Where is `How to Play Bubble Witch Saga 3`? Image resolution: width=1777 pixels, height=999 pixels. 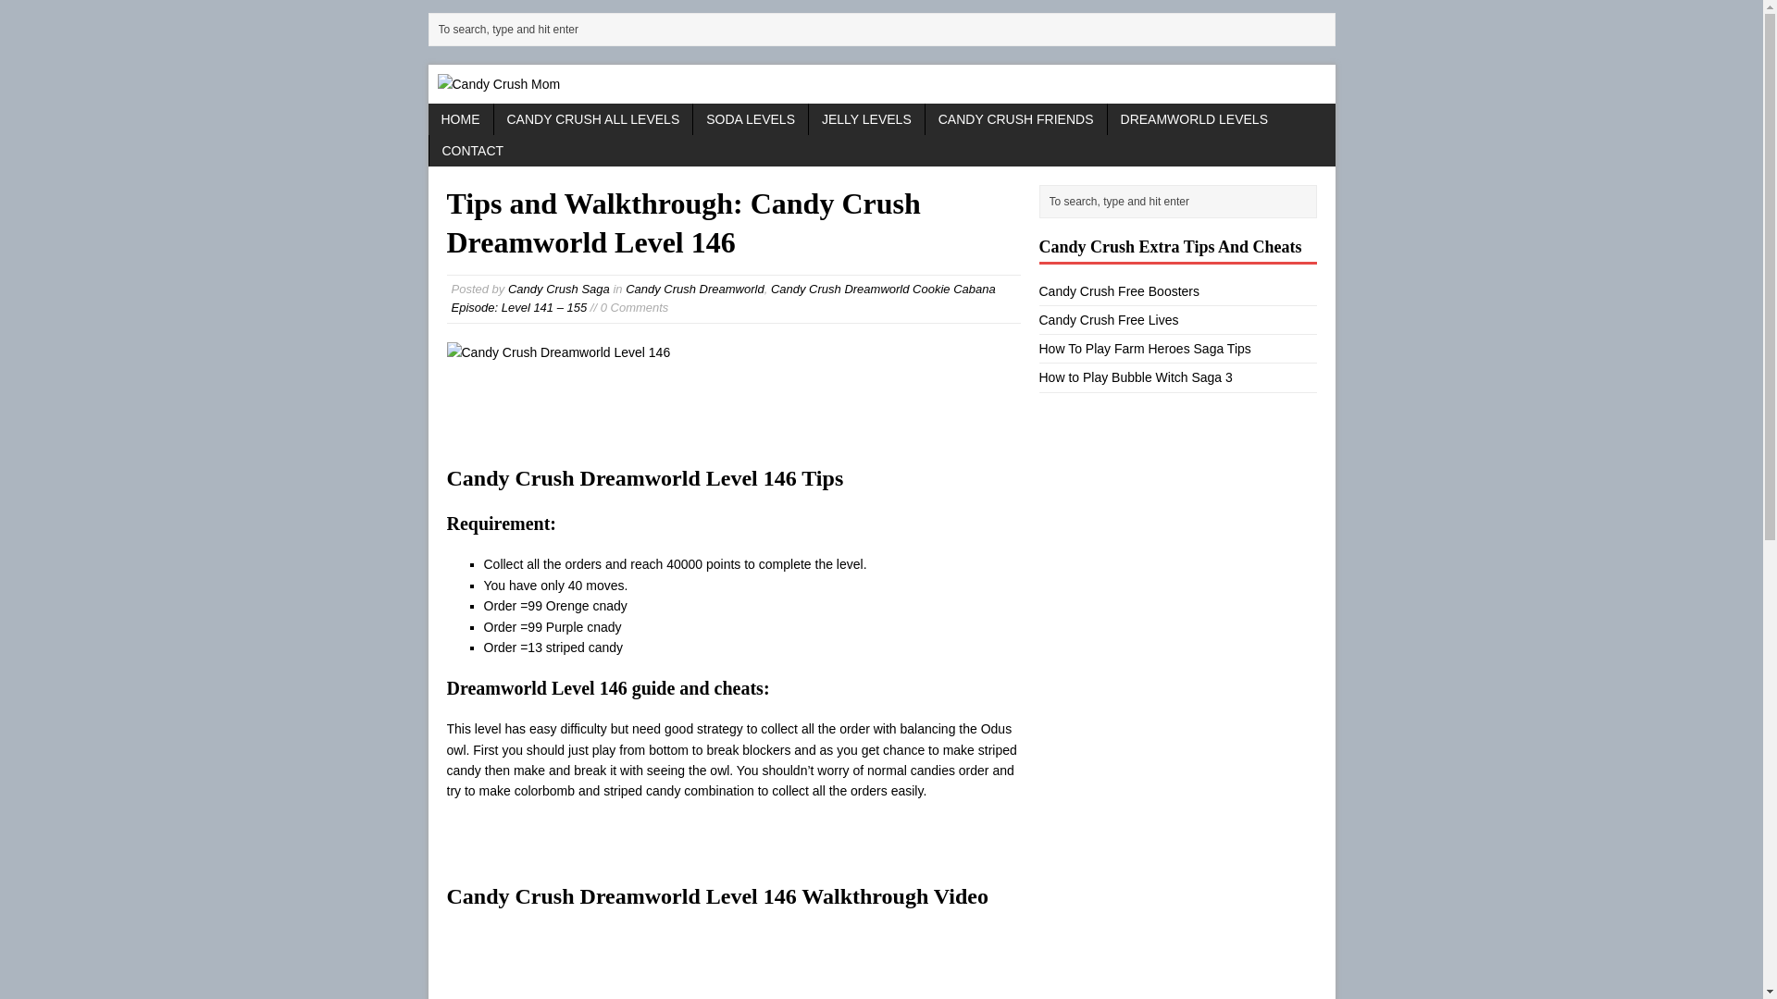 How to Play Bubble Witch Saga 3 is located at coordinates (1135, 376).